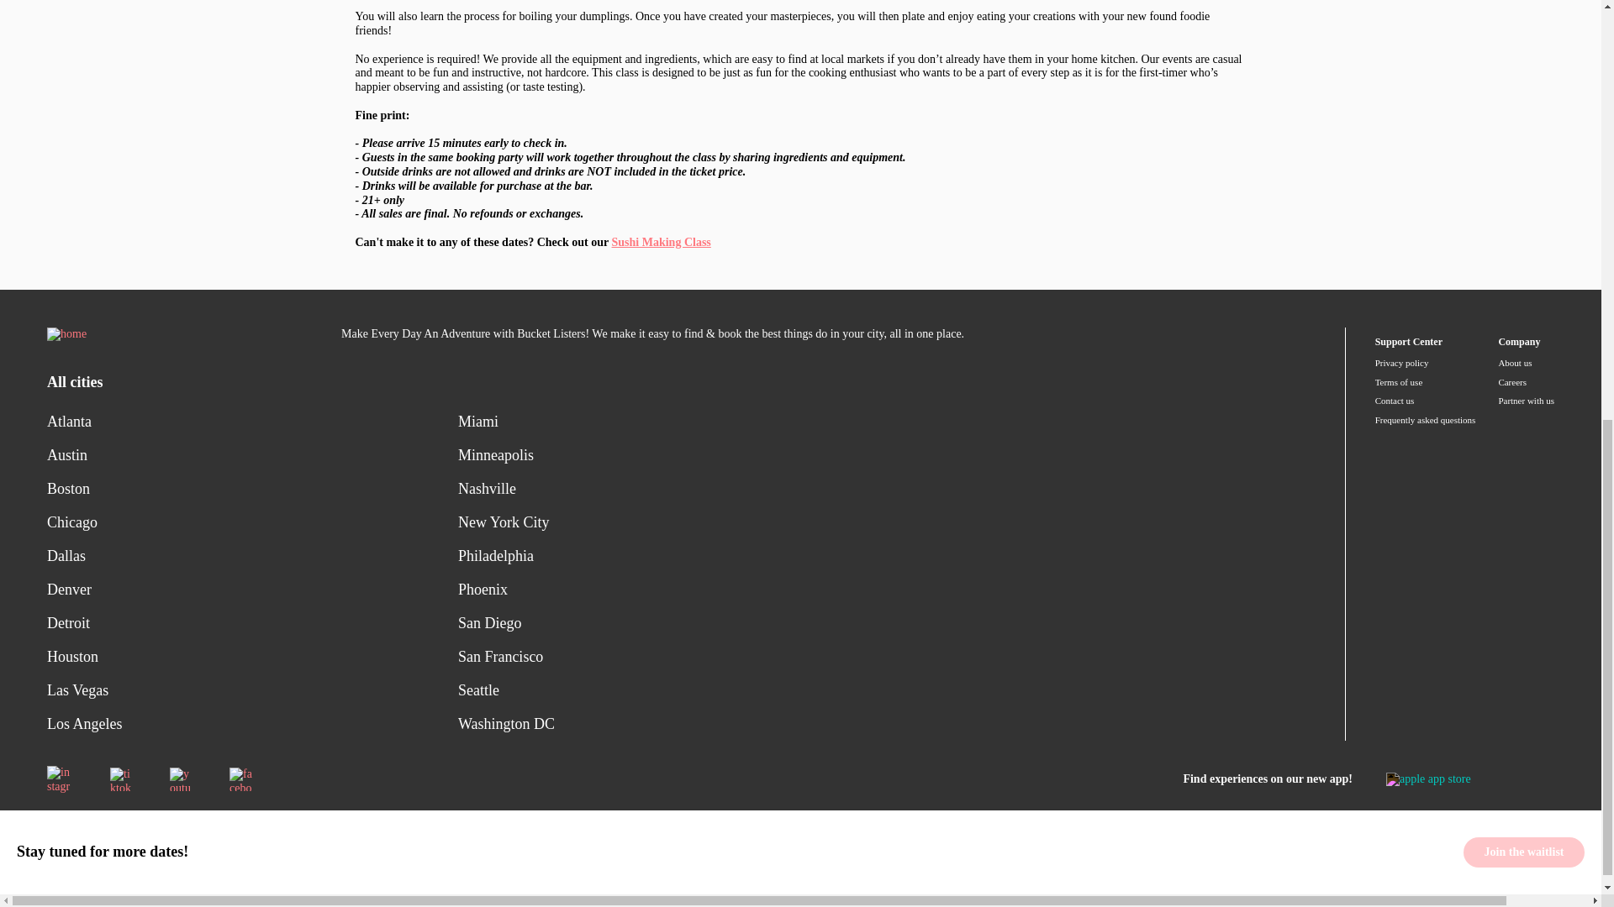 This screenshot has width=1614, height=907. What do you see at coordinates (674, 623) in the screenshot?
I see `San Diego` at bounding box center [674, 623].